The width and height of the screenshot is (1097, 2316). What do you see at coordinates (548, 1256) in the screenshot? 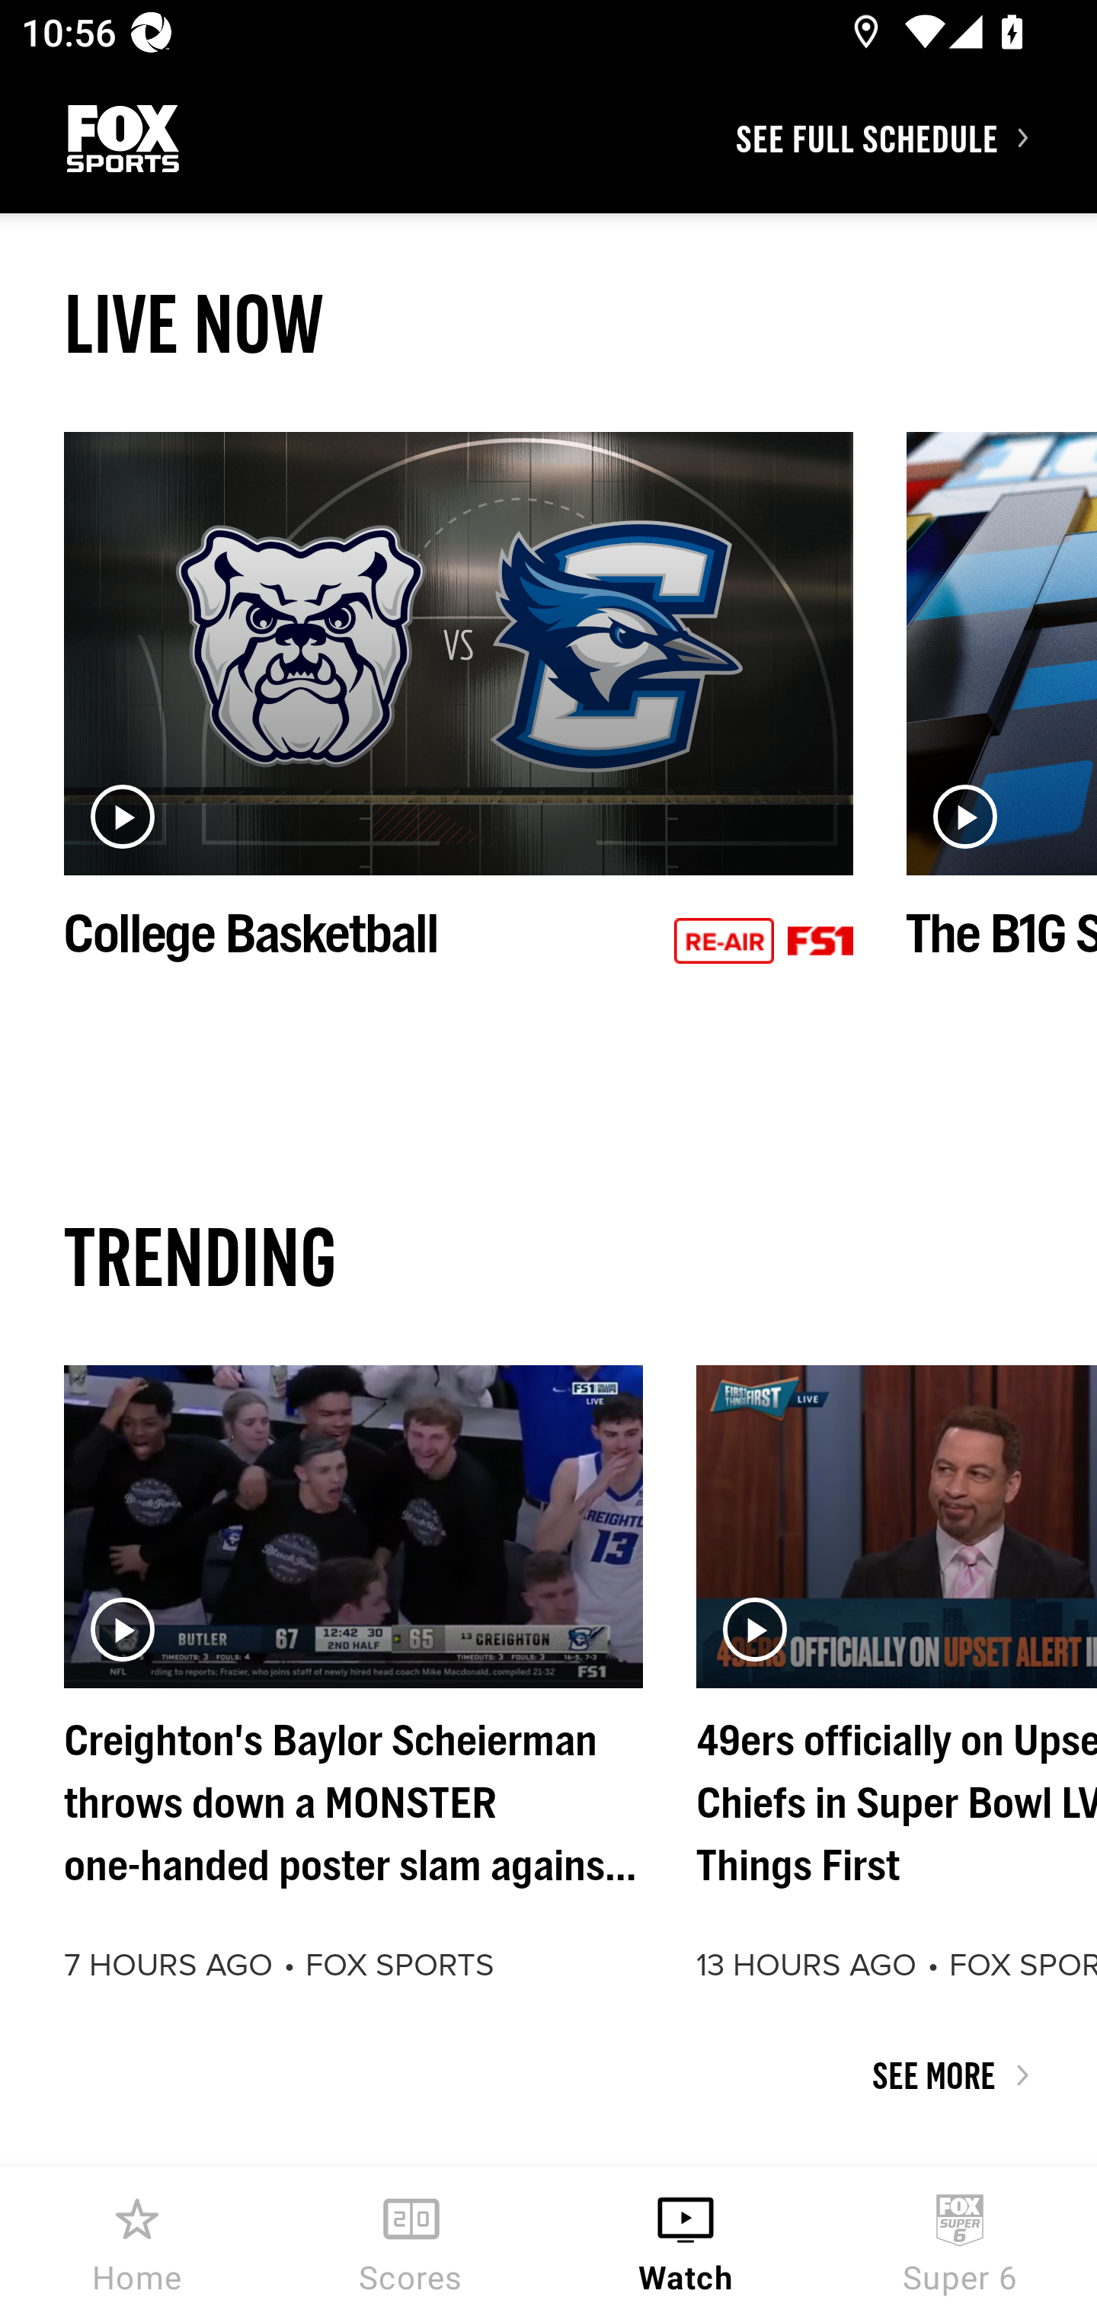
I see `TRENDING` at bounding box center [548, 1256].